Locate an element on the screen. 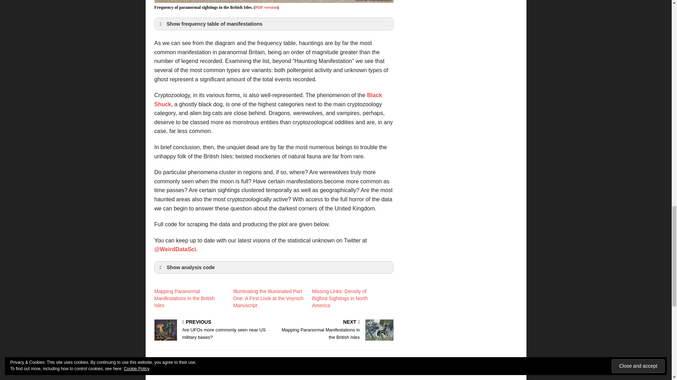 The height and width of the screenshot is (380, 677). PDF version is located at coordinates (268, 100).